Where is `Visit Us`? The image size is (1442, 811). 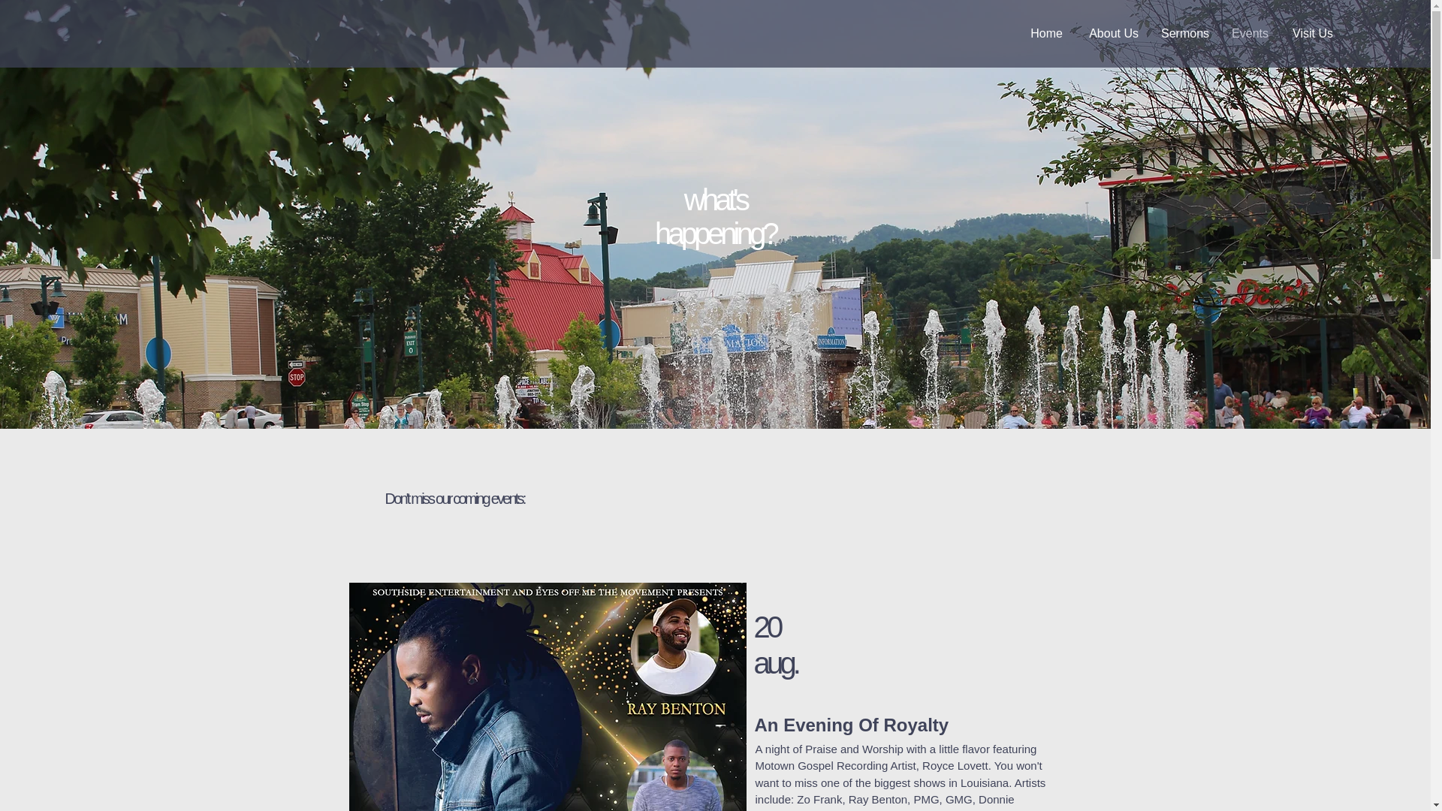 Visit Us is located at coordinates (1311, 34).